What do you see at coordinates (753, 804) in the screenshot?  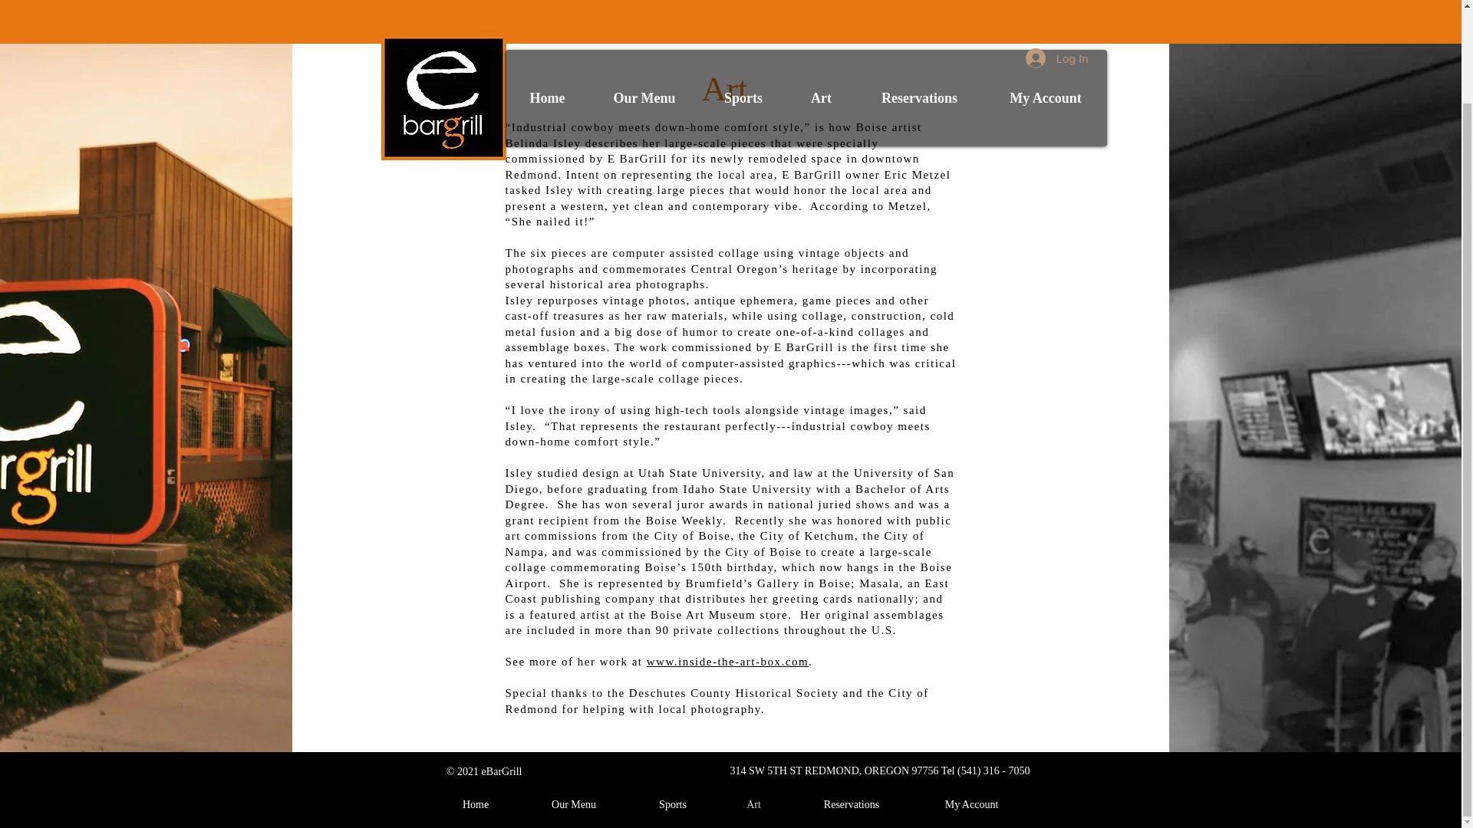 I see `Art` at bounding box center [753, 804].